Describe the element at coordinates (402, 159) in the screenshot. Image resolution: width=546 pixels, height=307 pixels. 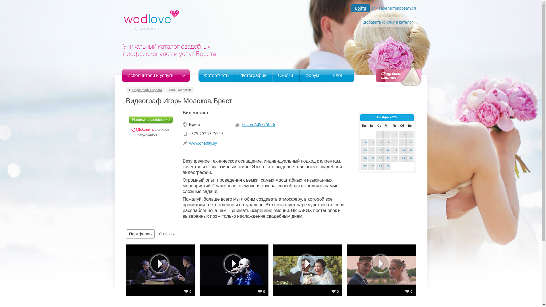
I see `25` at that location.